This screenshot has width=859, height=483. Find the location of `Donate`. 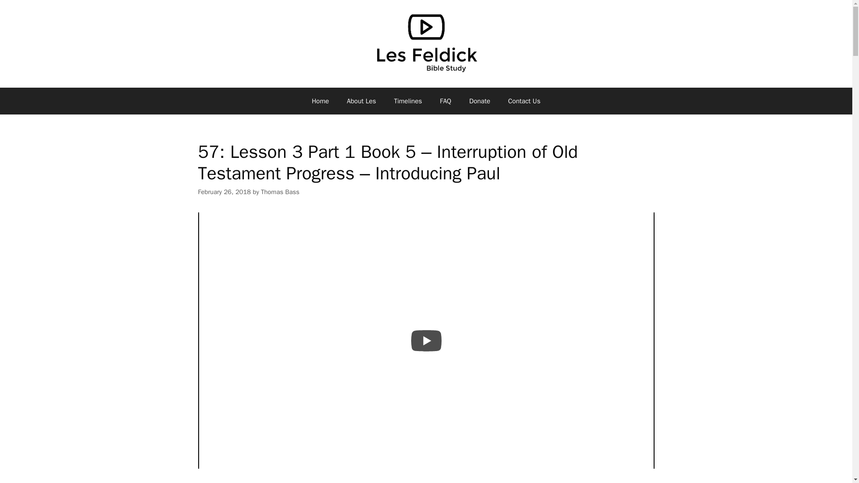

Donate is located at coordinates (480, 101).